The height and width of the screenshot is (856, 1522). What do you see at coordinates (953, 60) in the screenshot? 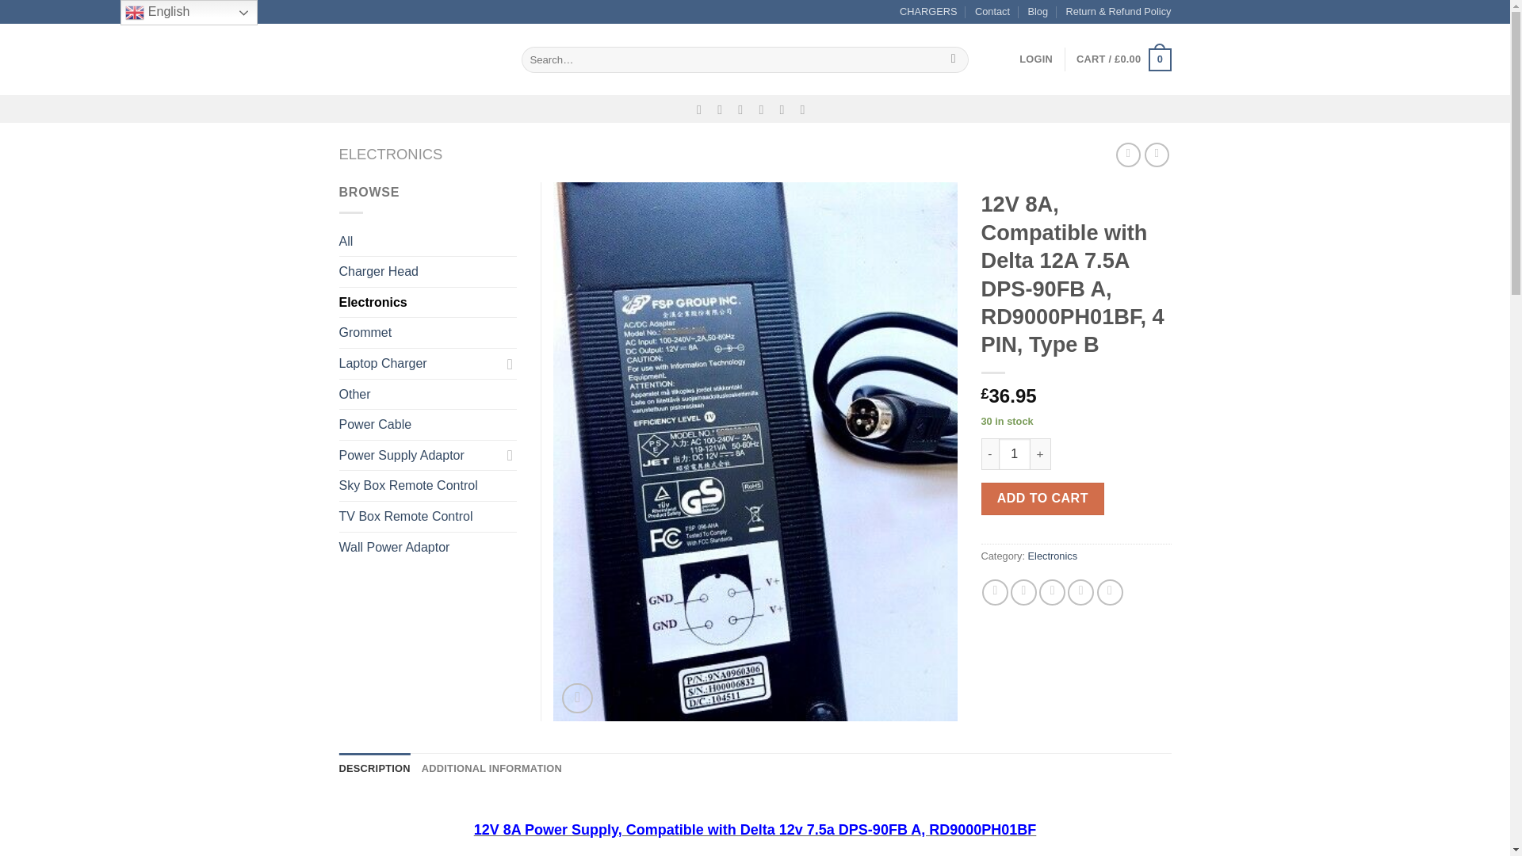
I see `Search` at bounding box center [953, 60].